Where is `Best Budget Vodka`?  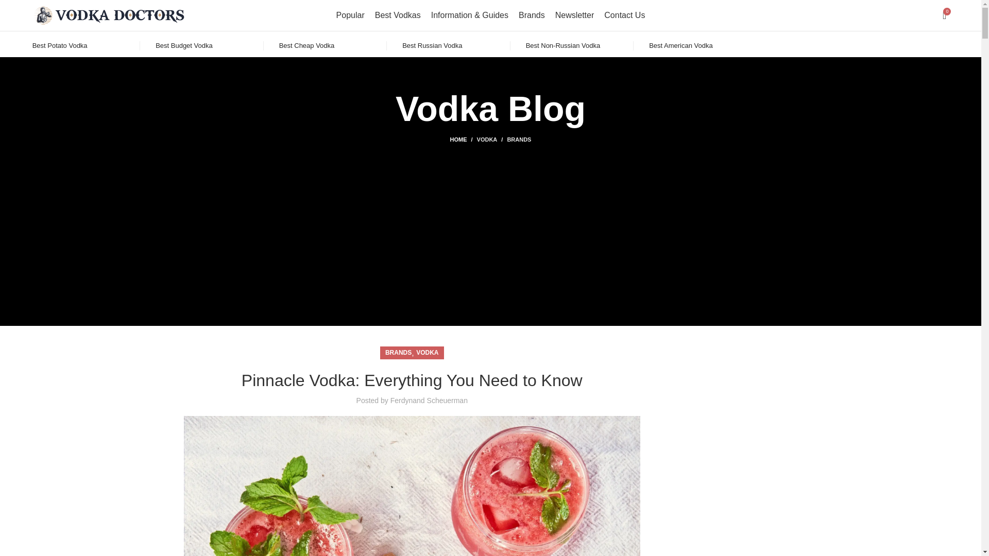
Best Budget Vodka is located at coordinates (183, 45).